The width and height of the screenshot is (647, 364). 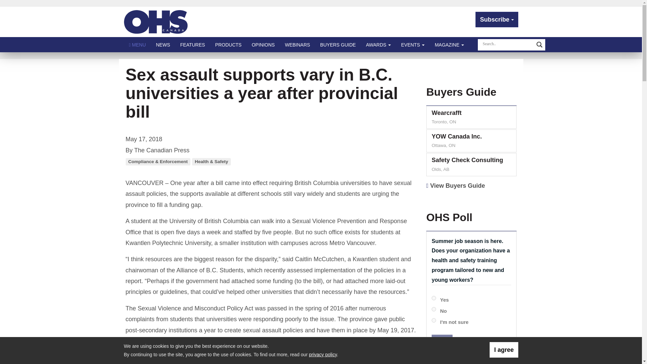 I want to click on PRODUCTS, so click(x=228, y=44).